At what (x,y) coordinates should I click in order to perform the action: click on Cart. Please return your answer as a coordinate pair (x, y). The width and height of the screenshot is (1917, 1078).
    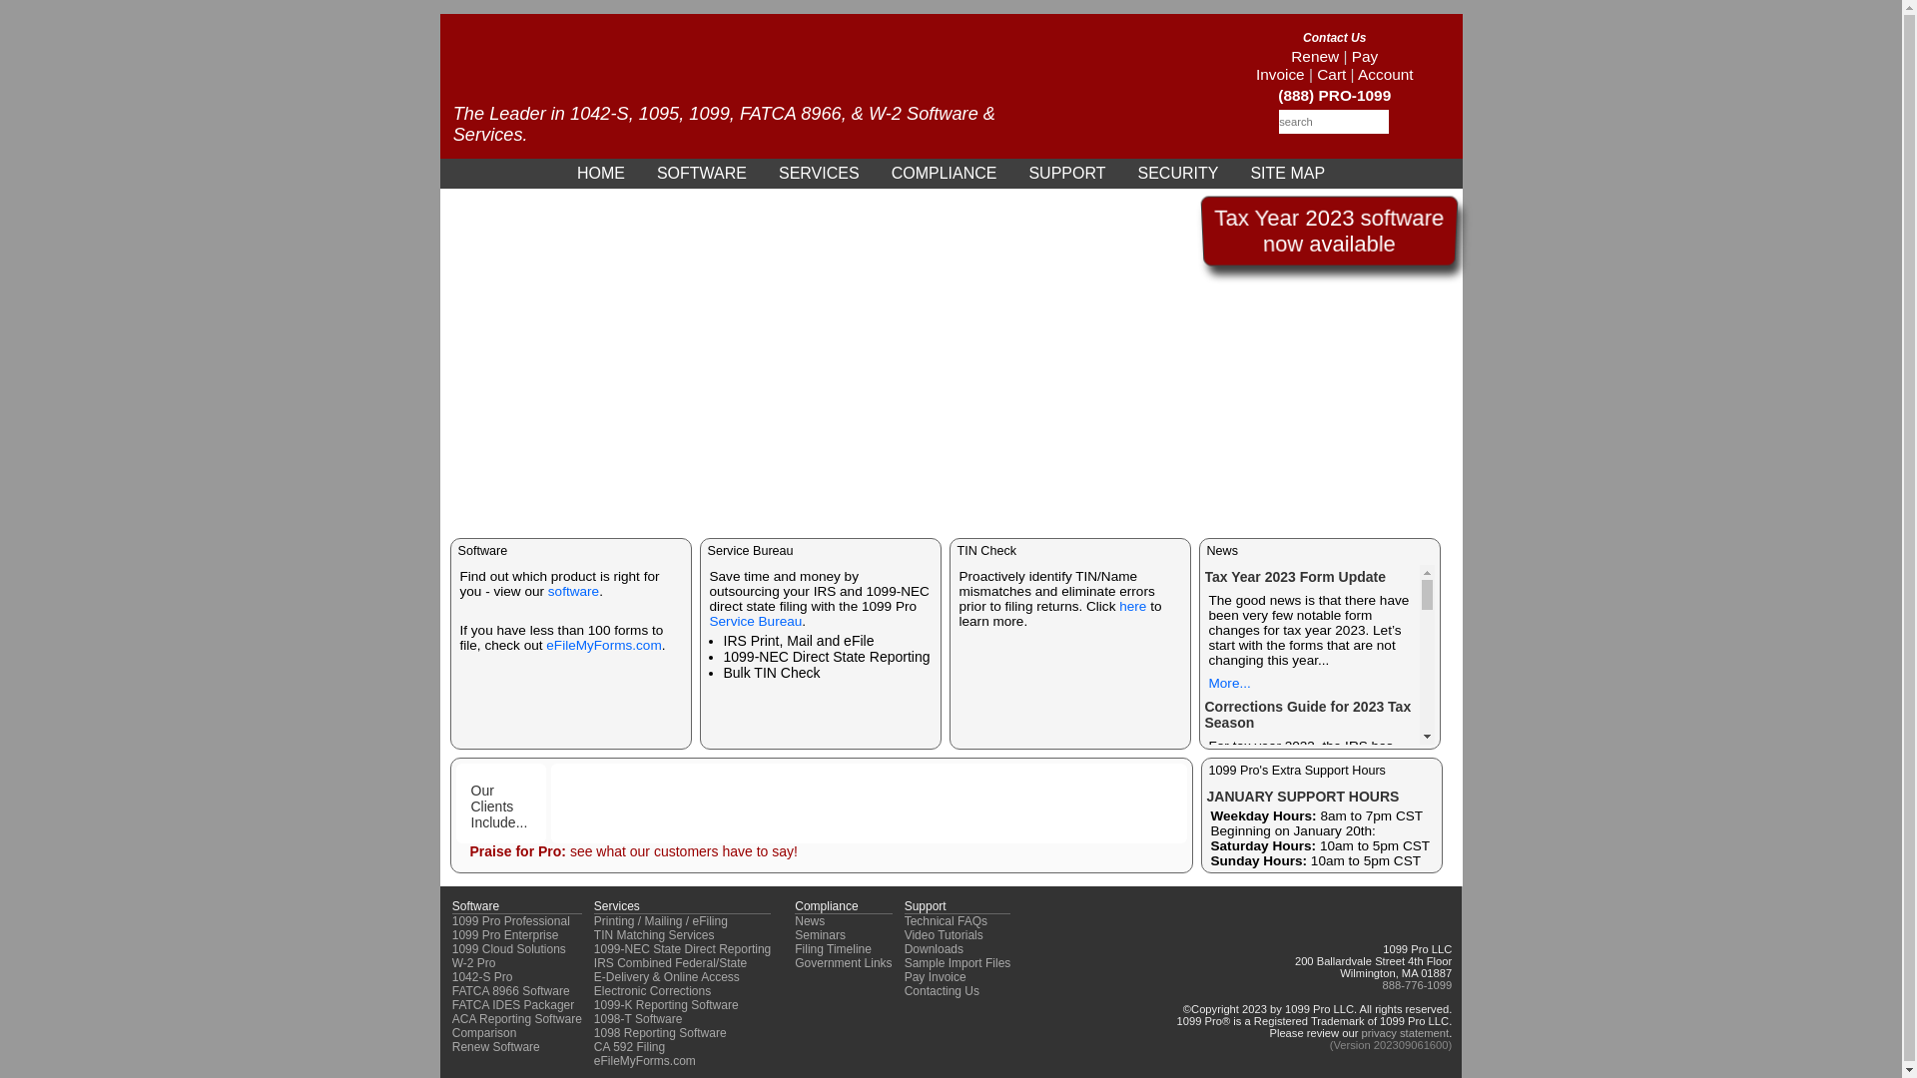
    Looking at the image, I should click on (1332, 74).